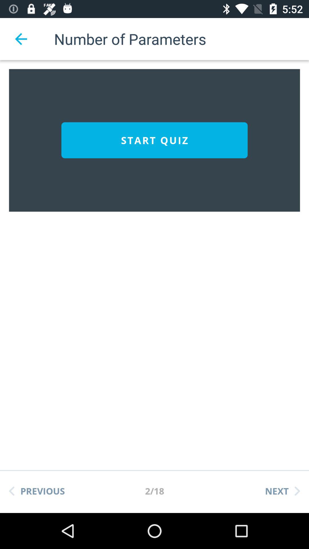 Image resolution: width=309 pixels, height=549 pixels. What do you see at coordinates (37, 491) in the screenshot?
I see `flip to previous item` at bounding box center [37, 491].